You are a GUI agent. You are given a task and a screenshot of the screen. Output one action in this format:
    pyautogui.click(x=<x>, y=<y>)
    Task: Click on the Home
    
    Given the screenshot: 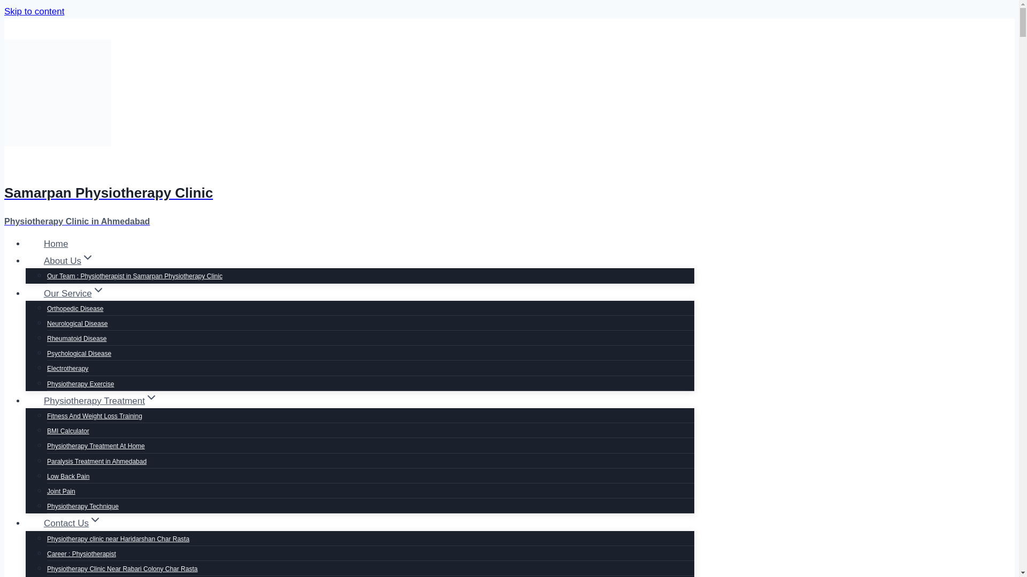 What is the action you would take?
    pyautogui.click(x=56, y=244)
    